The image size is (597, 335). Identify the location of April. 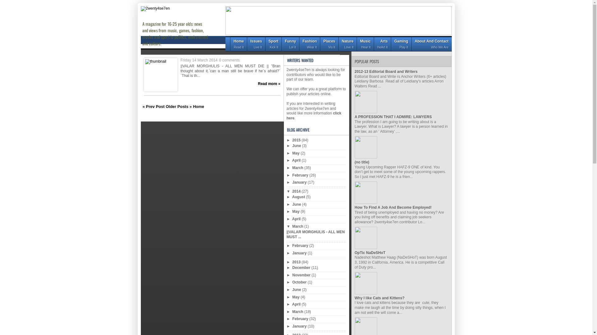
(297, 304).